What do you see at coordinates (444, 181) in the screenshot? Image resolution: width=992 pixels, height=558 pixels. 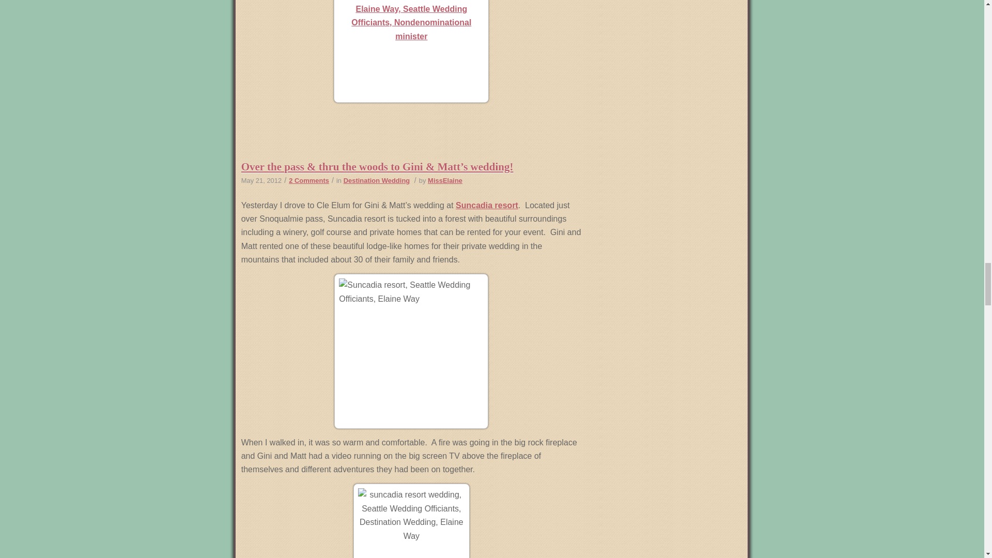 I see `Posts by MissElaine` at bounding box center [444, 181].